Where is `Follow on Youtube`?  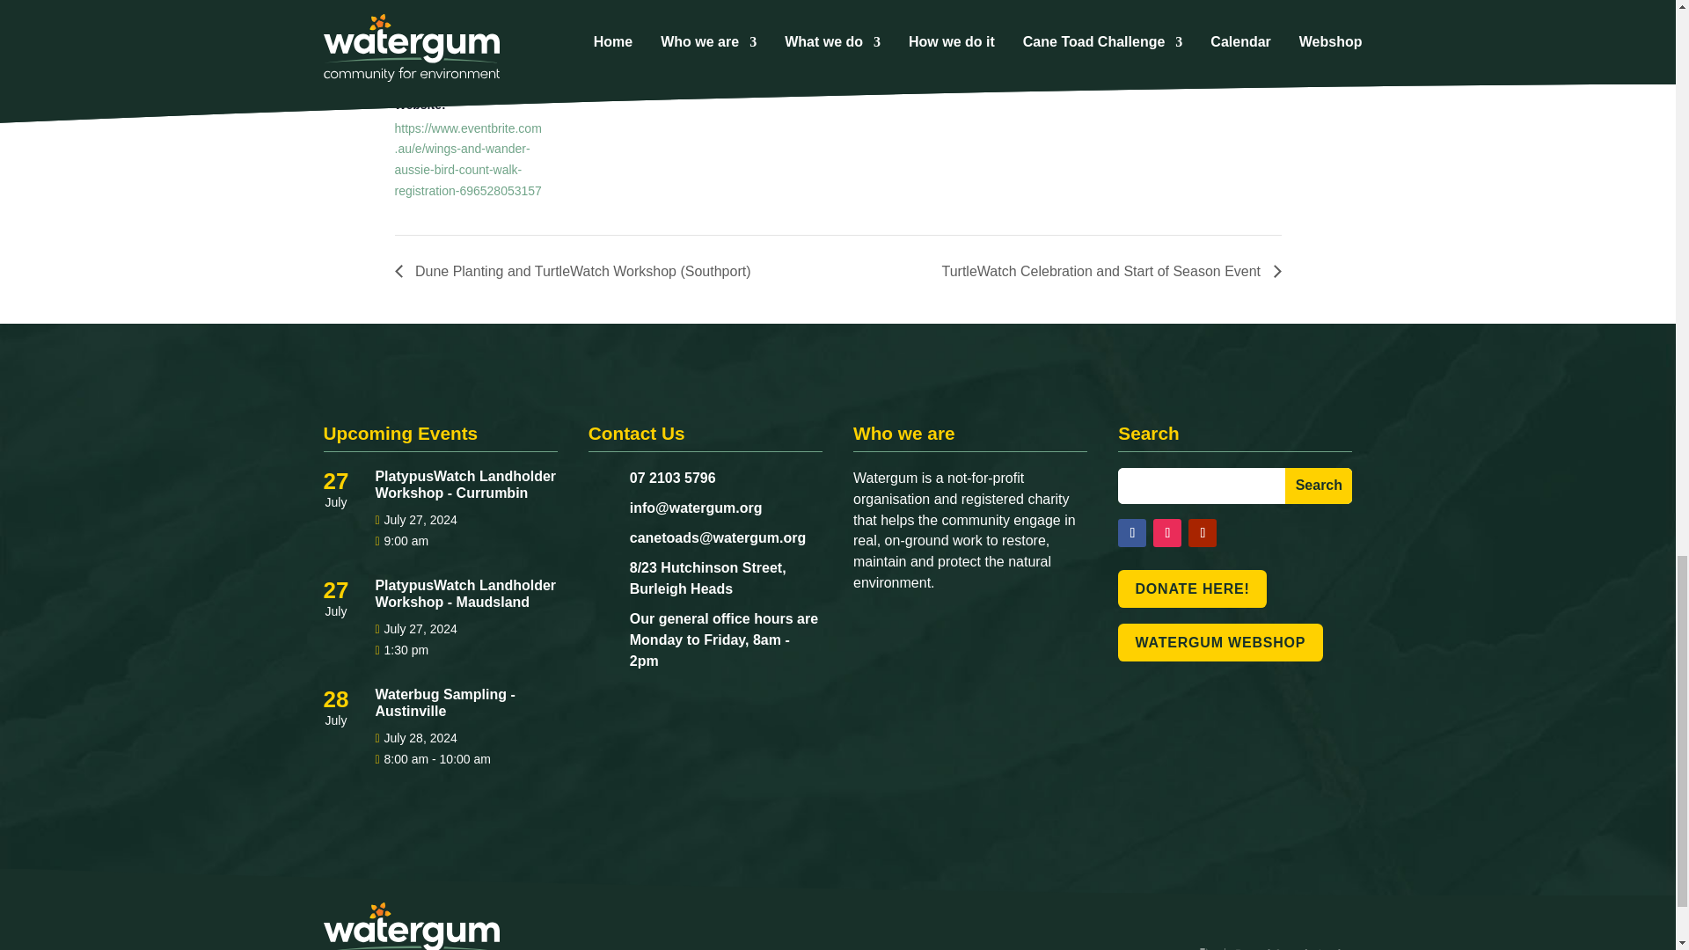
Follow on Youtube is located at coordinates (1202, 533).